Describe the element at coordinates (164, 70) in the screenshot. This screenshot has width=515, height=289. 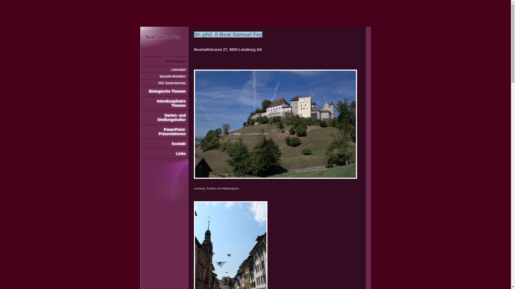
I see `Lebenslauf` at that location.